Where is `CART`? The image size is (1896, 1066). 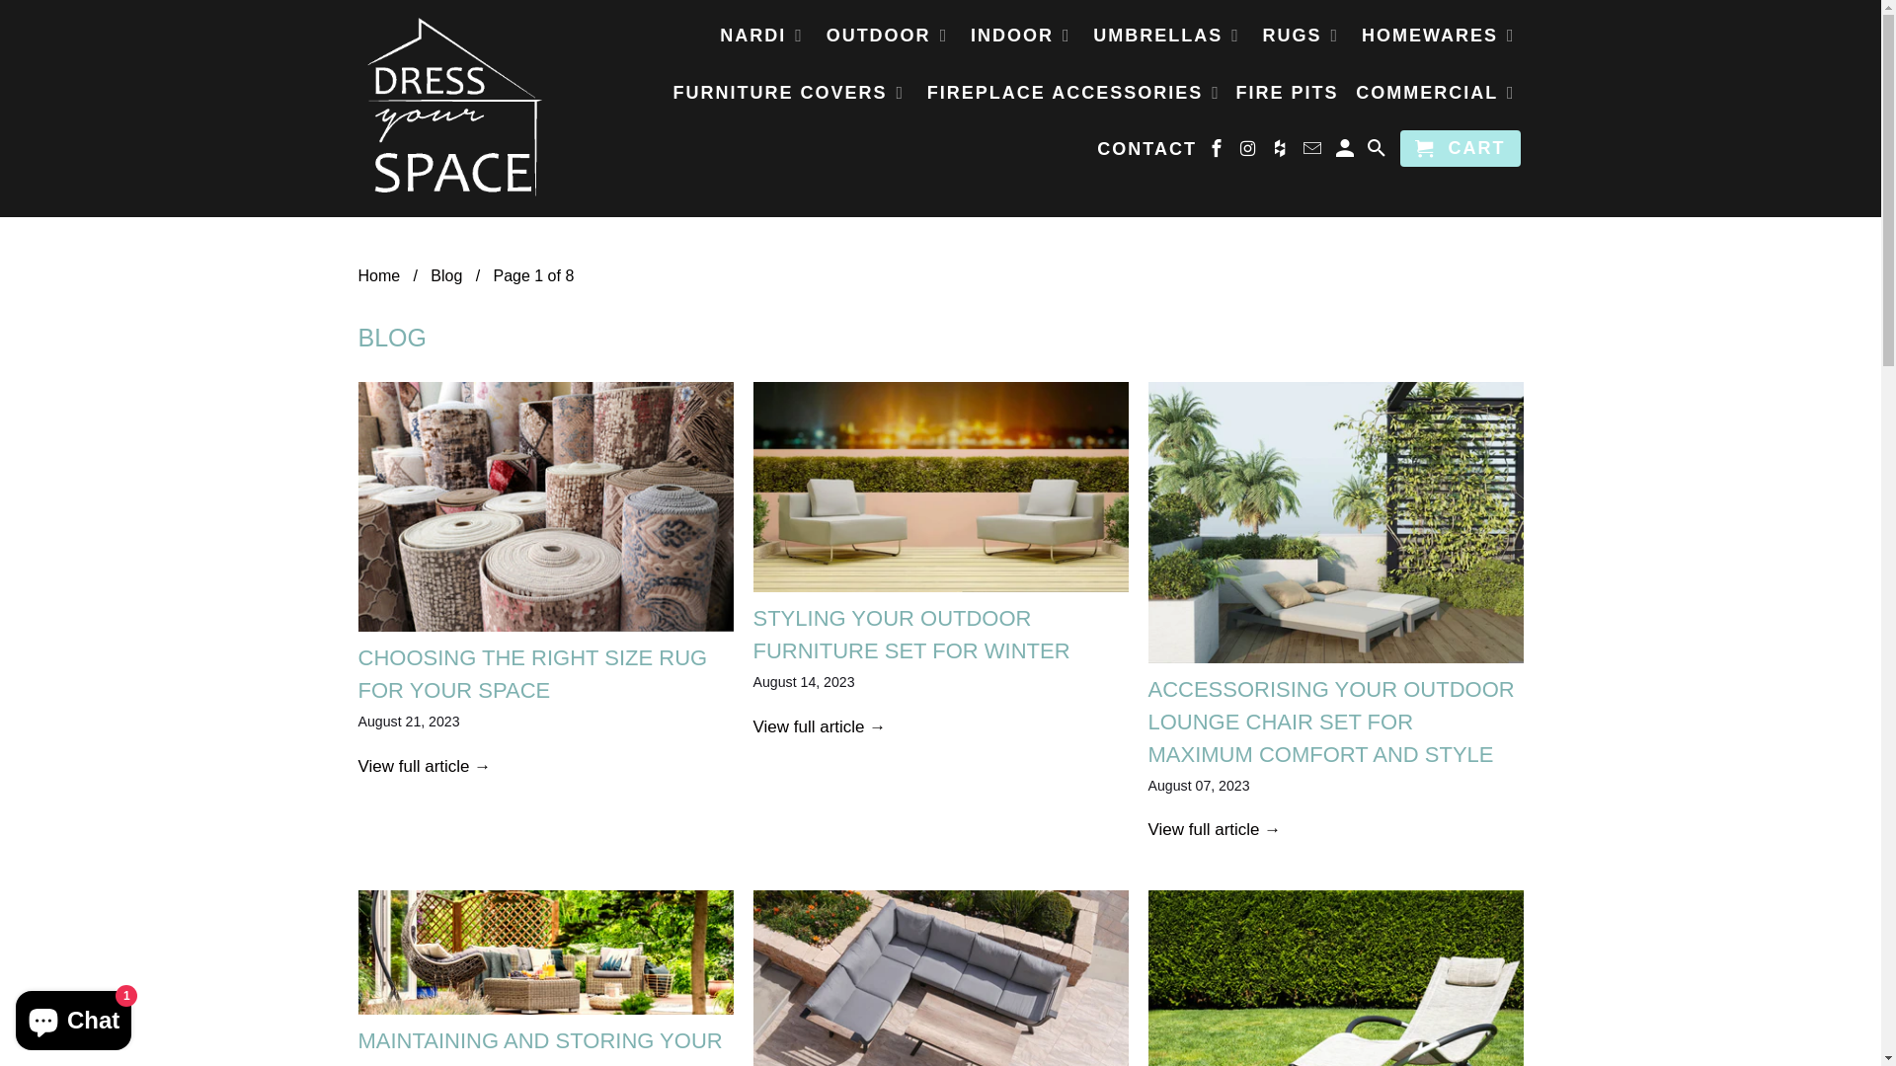 CART is located at coordinates (1461, 148).